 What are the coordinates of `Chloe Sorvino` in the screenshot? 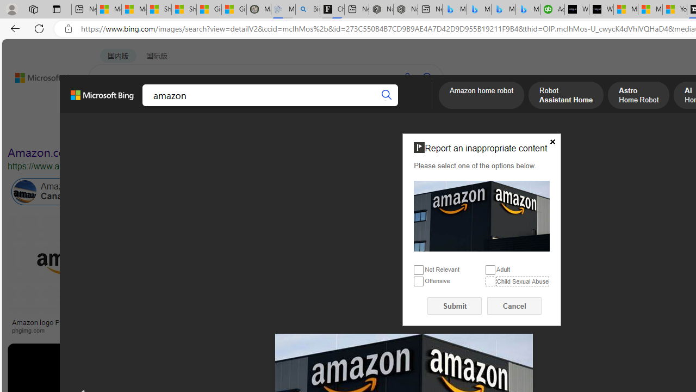 It's located at (332, 10).